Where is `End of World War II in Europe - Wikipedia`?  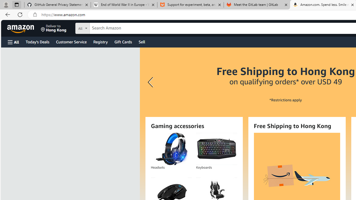
End of World War II in Europe - Wikipedia is located at coordinates (124, 5).